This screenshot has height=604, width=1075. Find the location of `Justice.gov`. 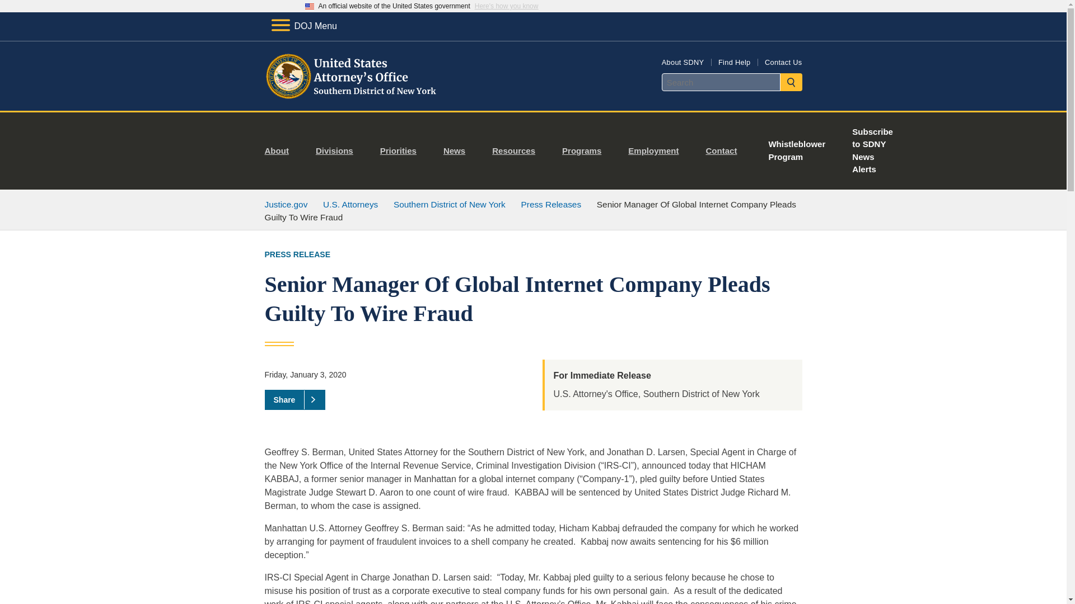

Justice.gov is located at coordinates (286, 204).